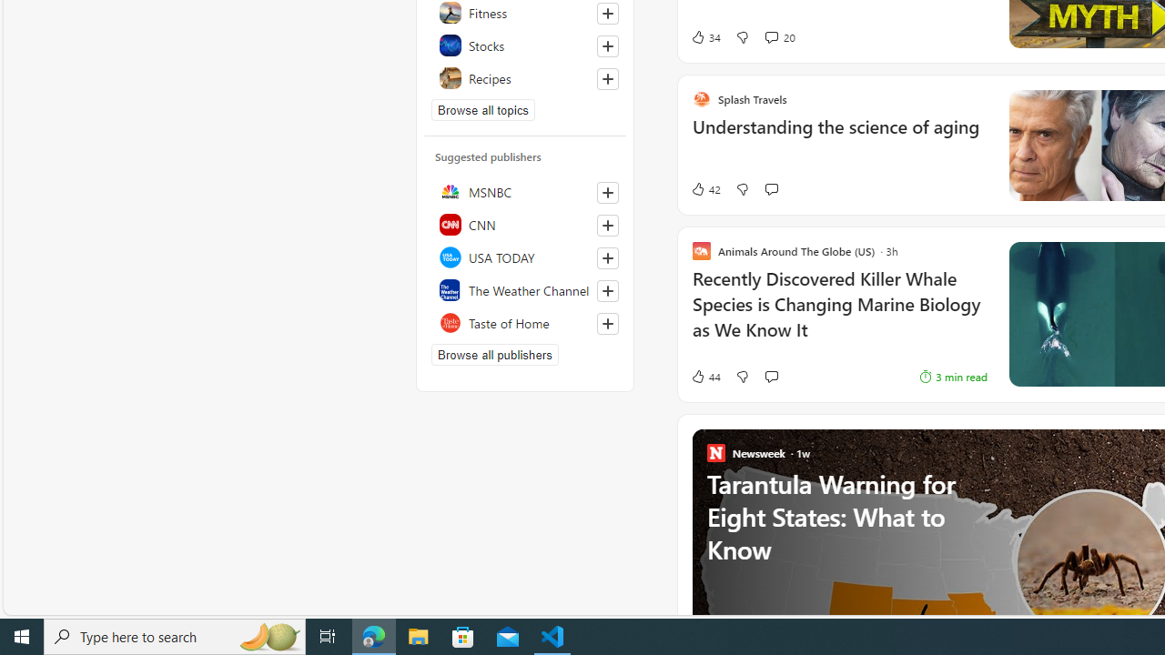 The width and height of the screenshot is (1165, 655). Describe the element at coordinates (607, 78) in the screenshot. I see `Follow this topic` at that location.